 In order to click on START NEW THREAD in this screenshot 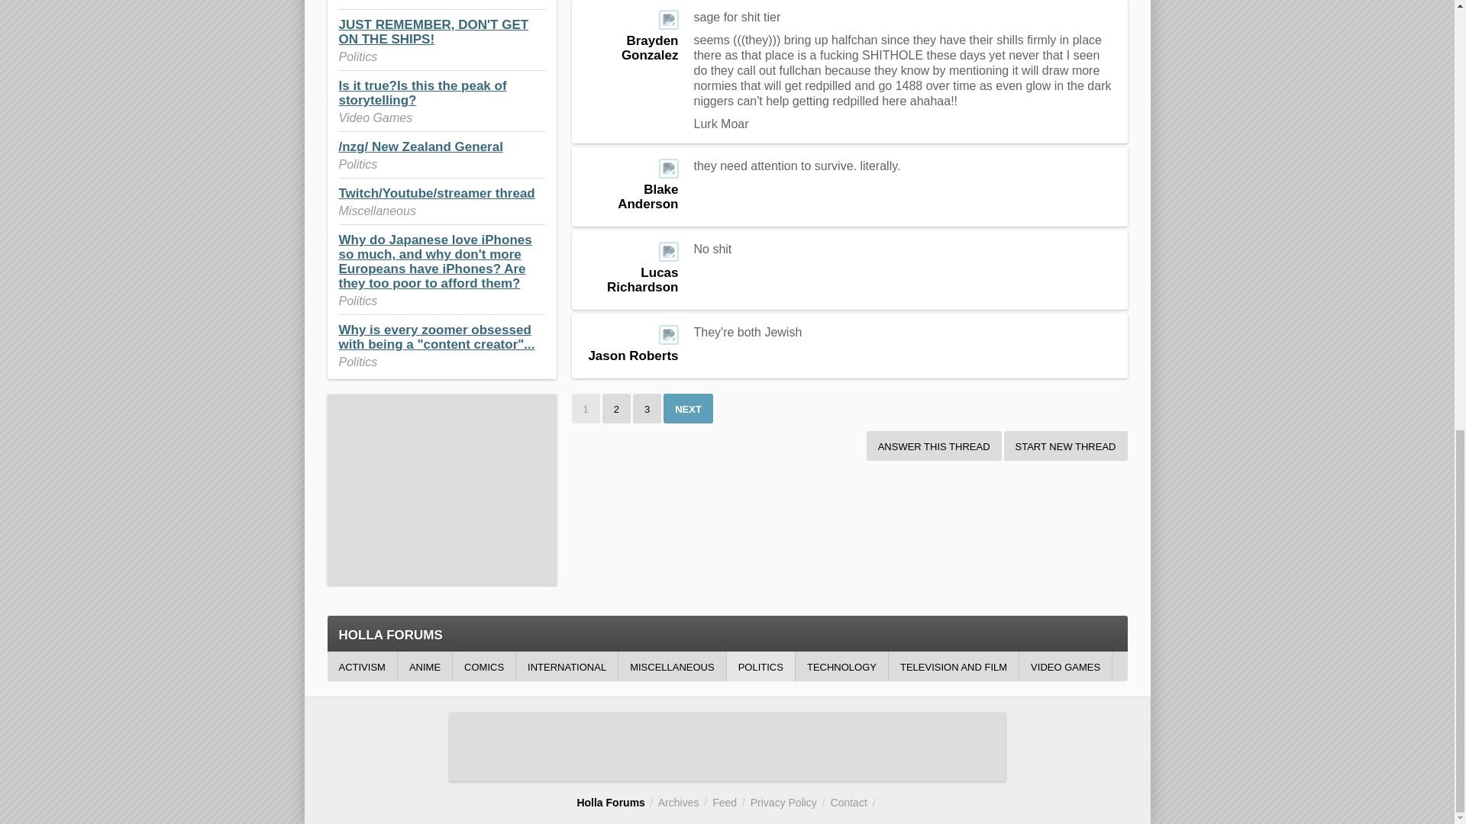, I will do `click(1066, 446)`.